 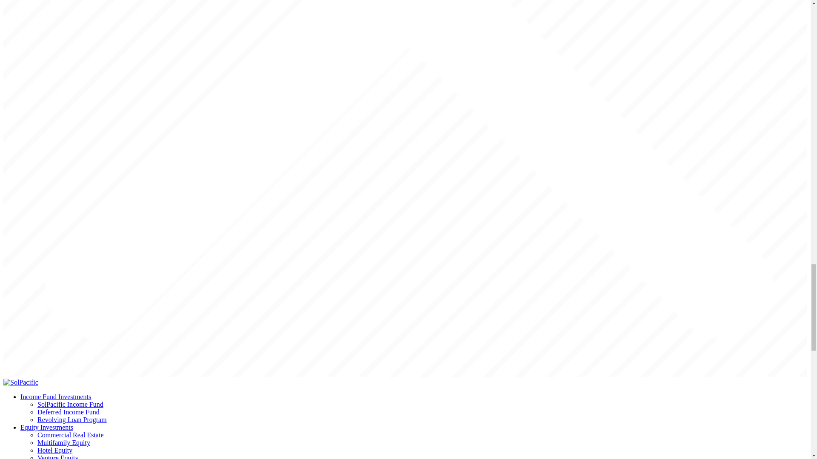 What do you see at coordinates (47, 427) in the screenshot?
I see `Equity Investments` at bounding box center [47, 427].